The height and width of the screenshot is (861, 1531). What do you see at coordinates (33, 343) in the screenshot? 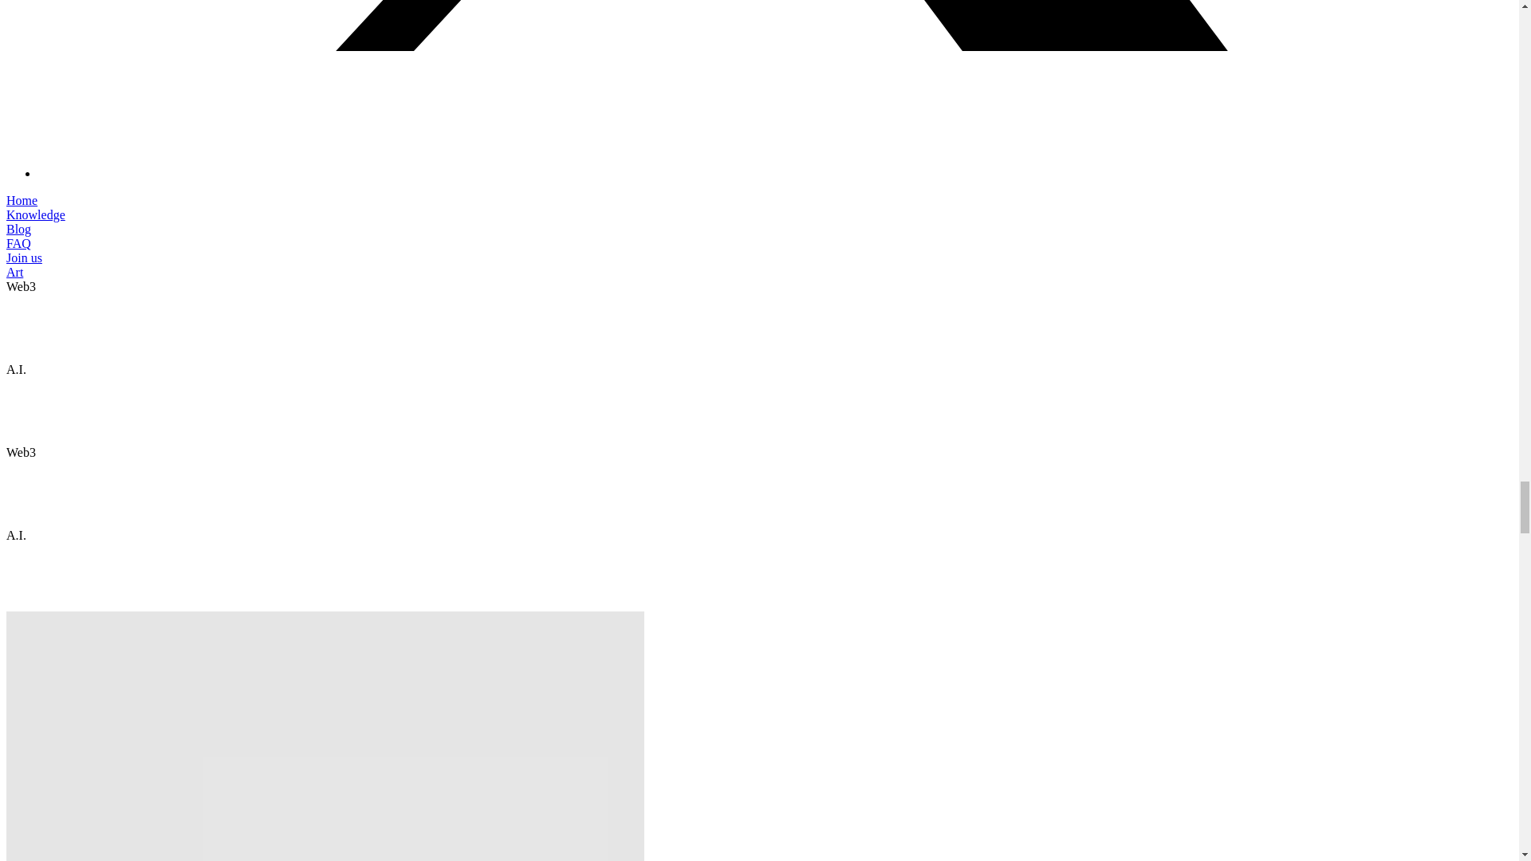
I see `Read more` at bounding box center [33, 343].